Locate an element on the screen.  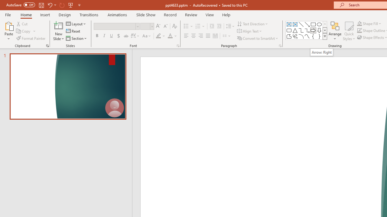
Line is located at coordinates (301, 24).